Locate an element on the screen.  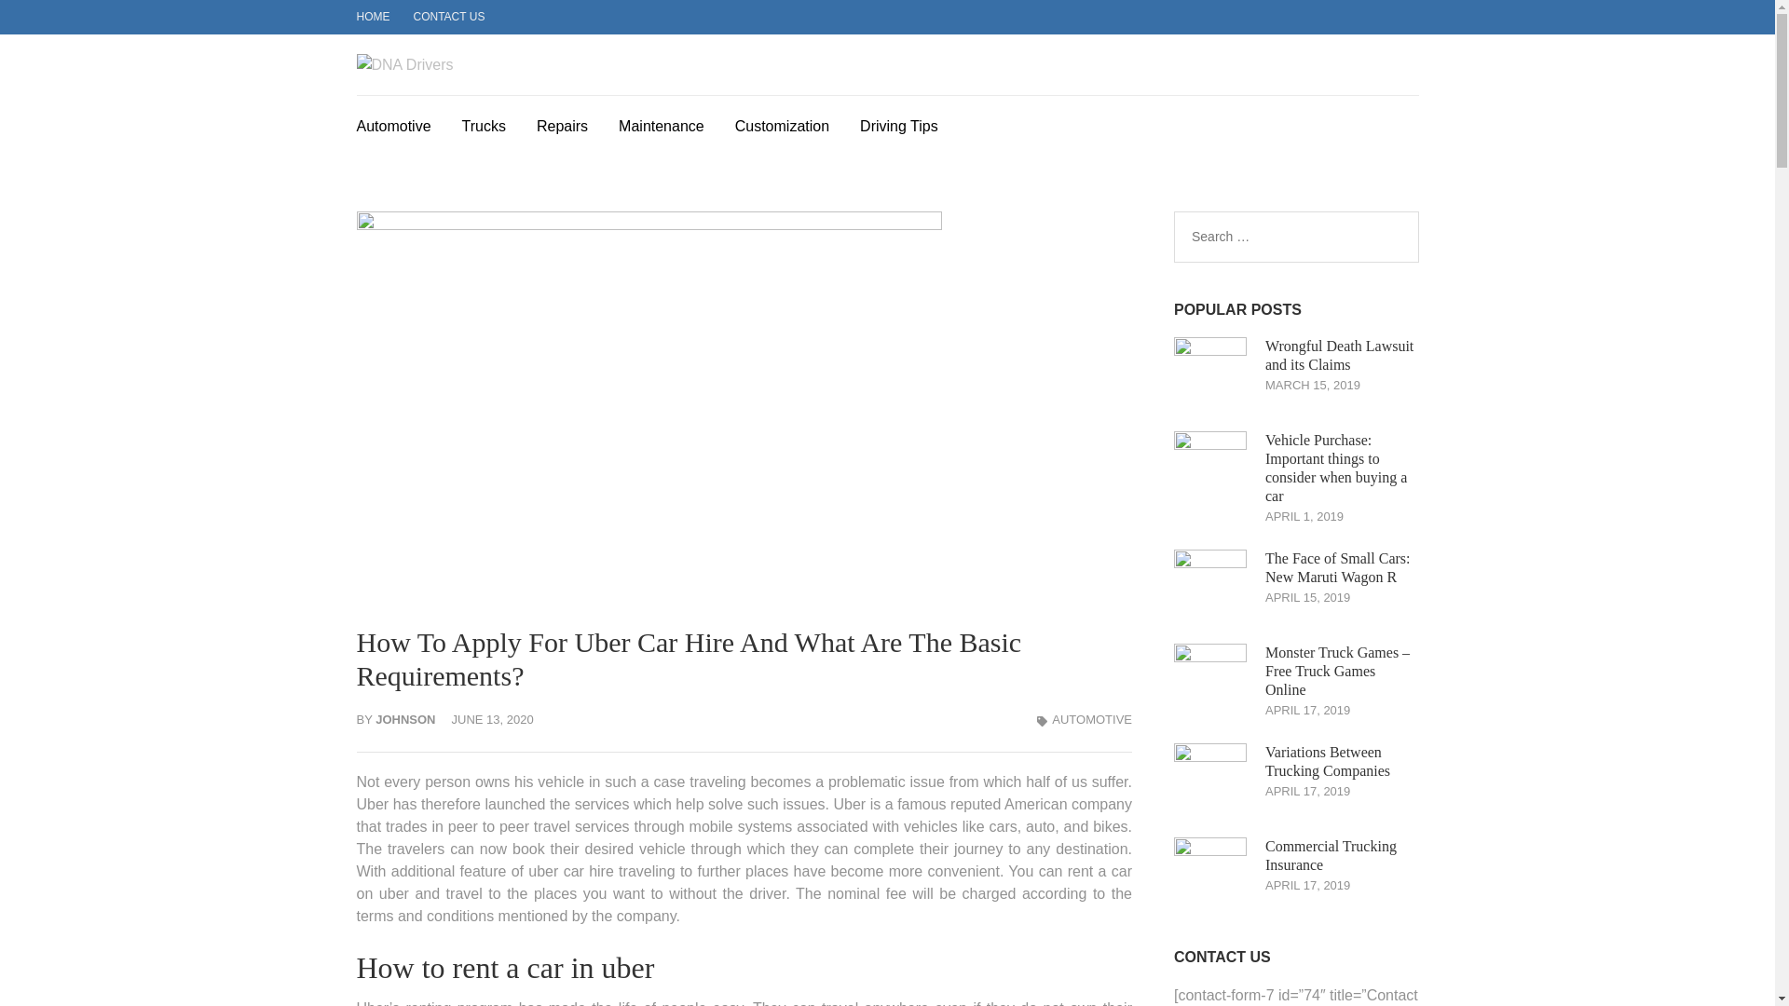
MARCH 15, 2019 is located at coordinates (1312, 386).